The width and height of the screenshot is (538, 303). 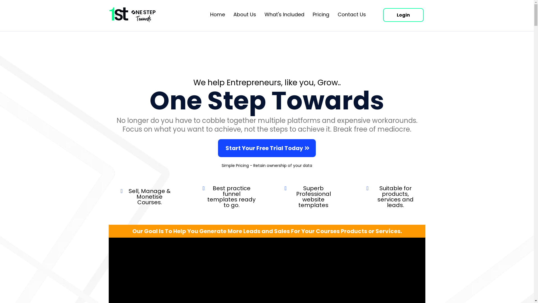 I want to click on Home, so click(x=217, y=15).